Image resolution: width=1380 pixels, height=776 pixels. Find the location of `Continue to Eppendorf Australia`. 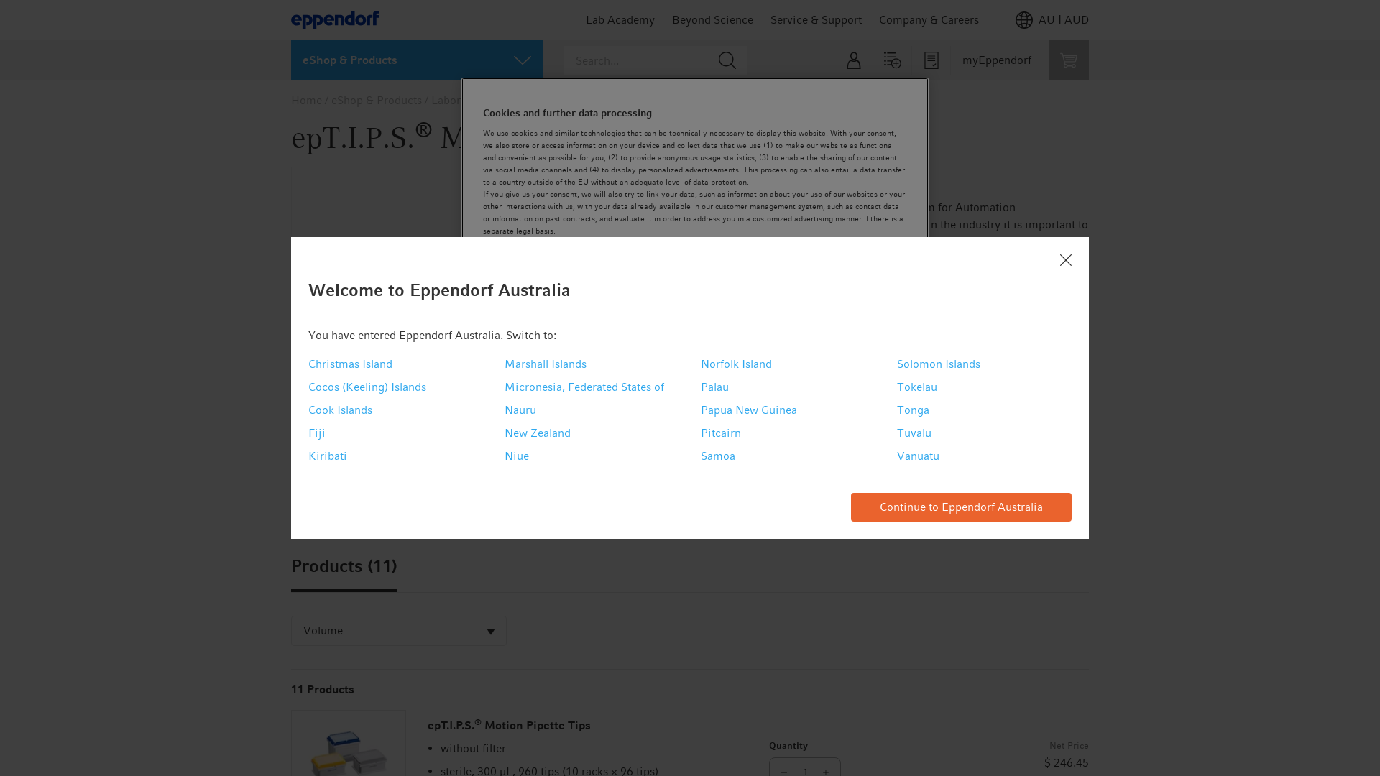

Continue to Eppendorf Australia is located at coordinates (962, 507).